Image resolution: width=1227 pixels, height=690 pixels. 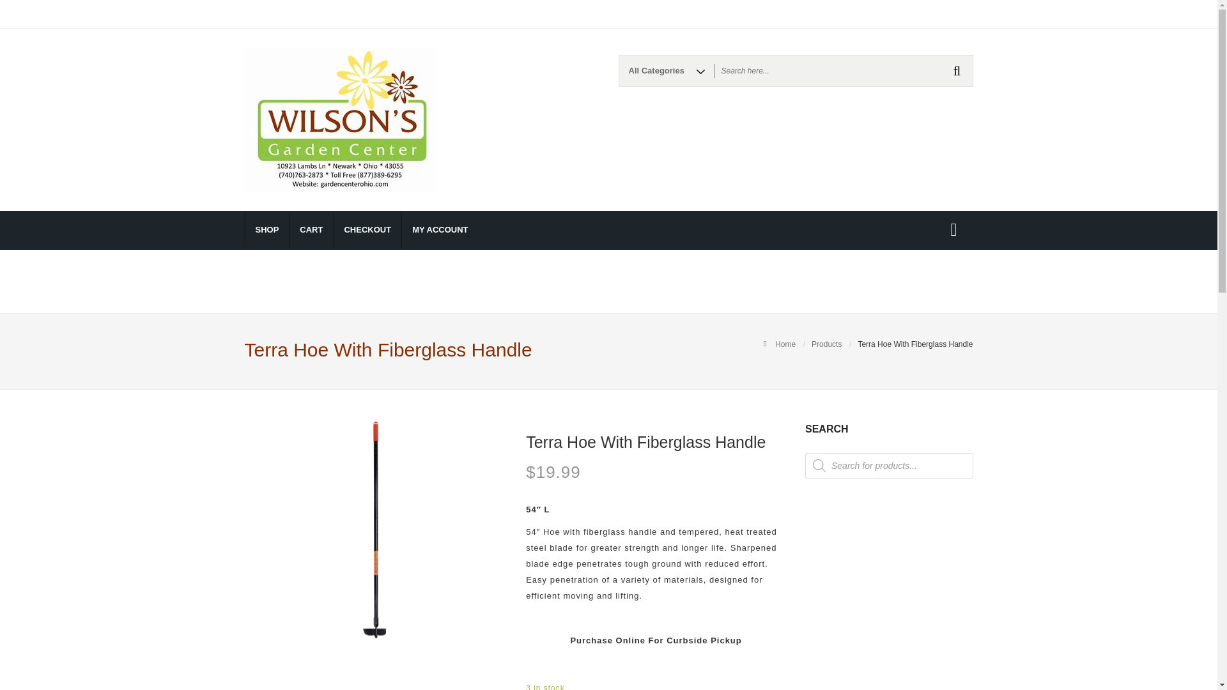 What do you see at coordinates (440, 229) in the screenshot?
I see `MY ACCOUNT` at bounding box center [440, 229].